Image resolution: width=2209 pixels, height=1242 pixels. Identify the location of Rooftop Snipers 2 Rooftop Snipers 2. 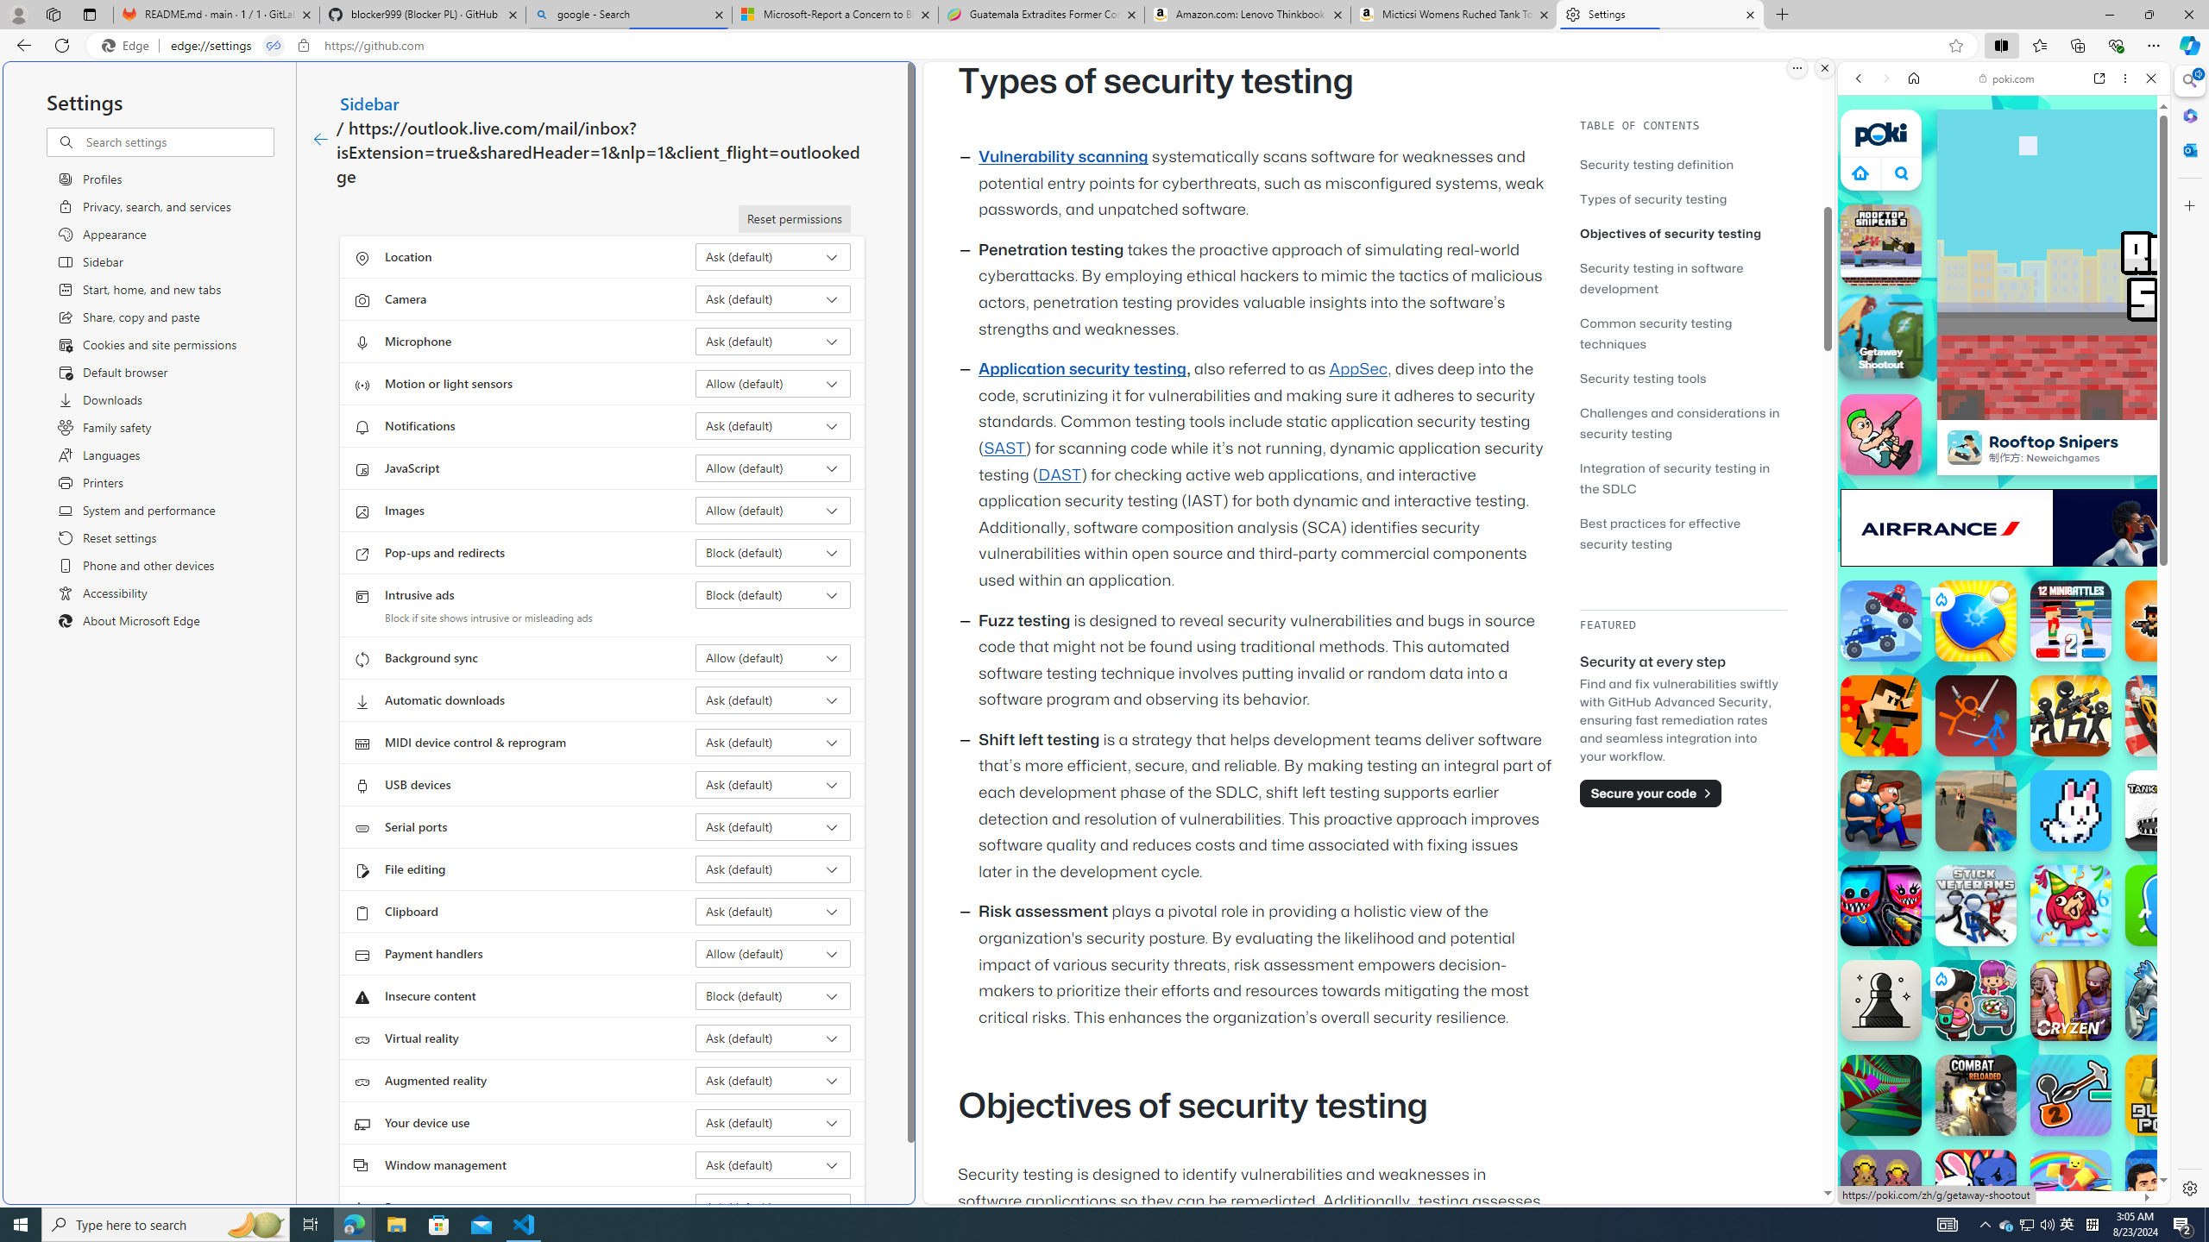
(1881, 245).